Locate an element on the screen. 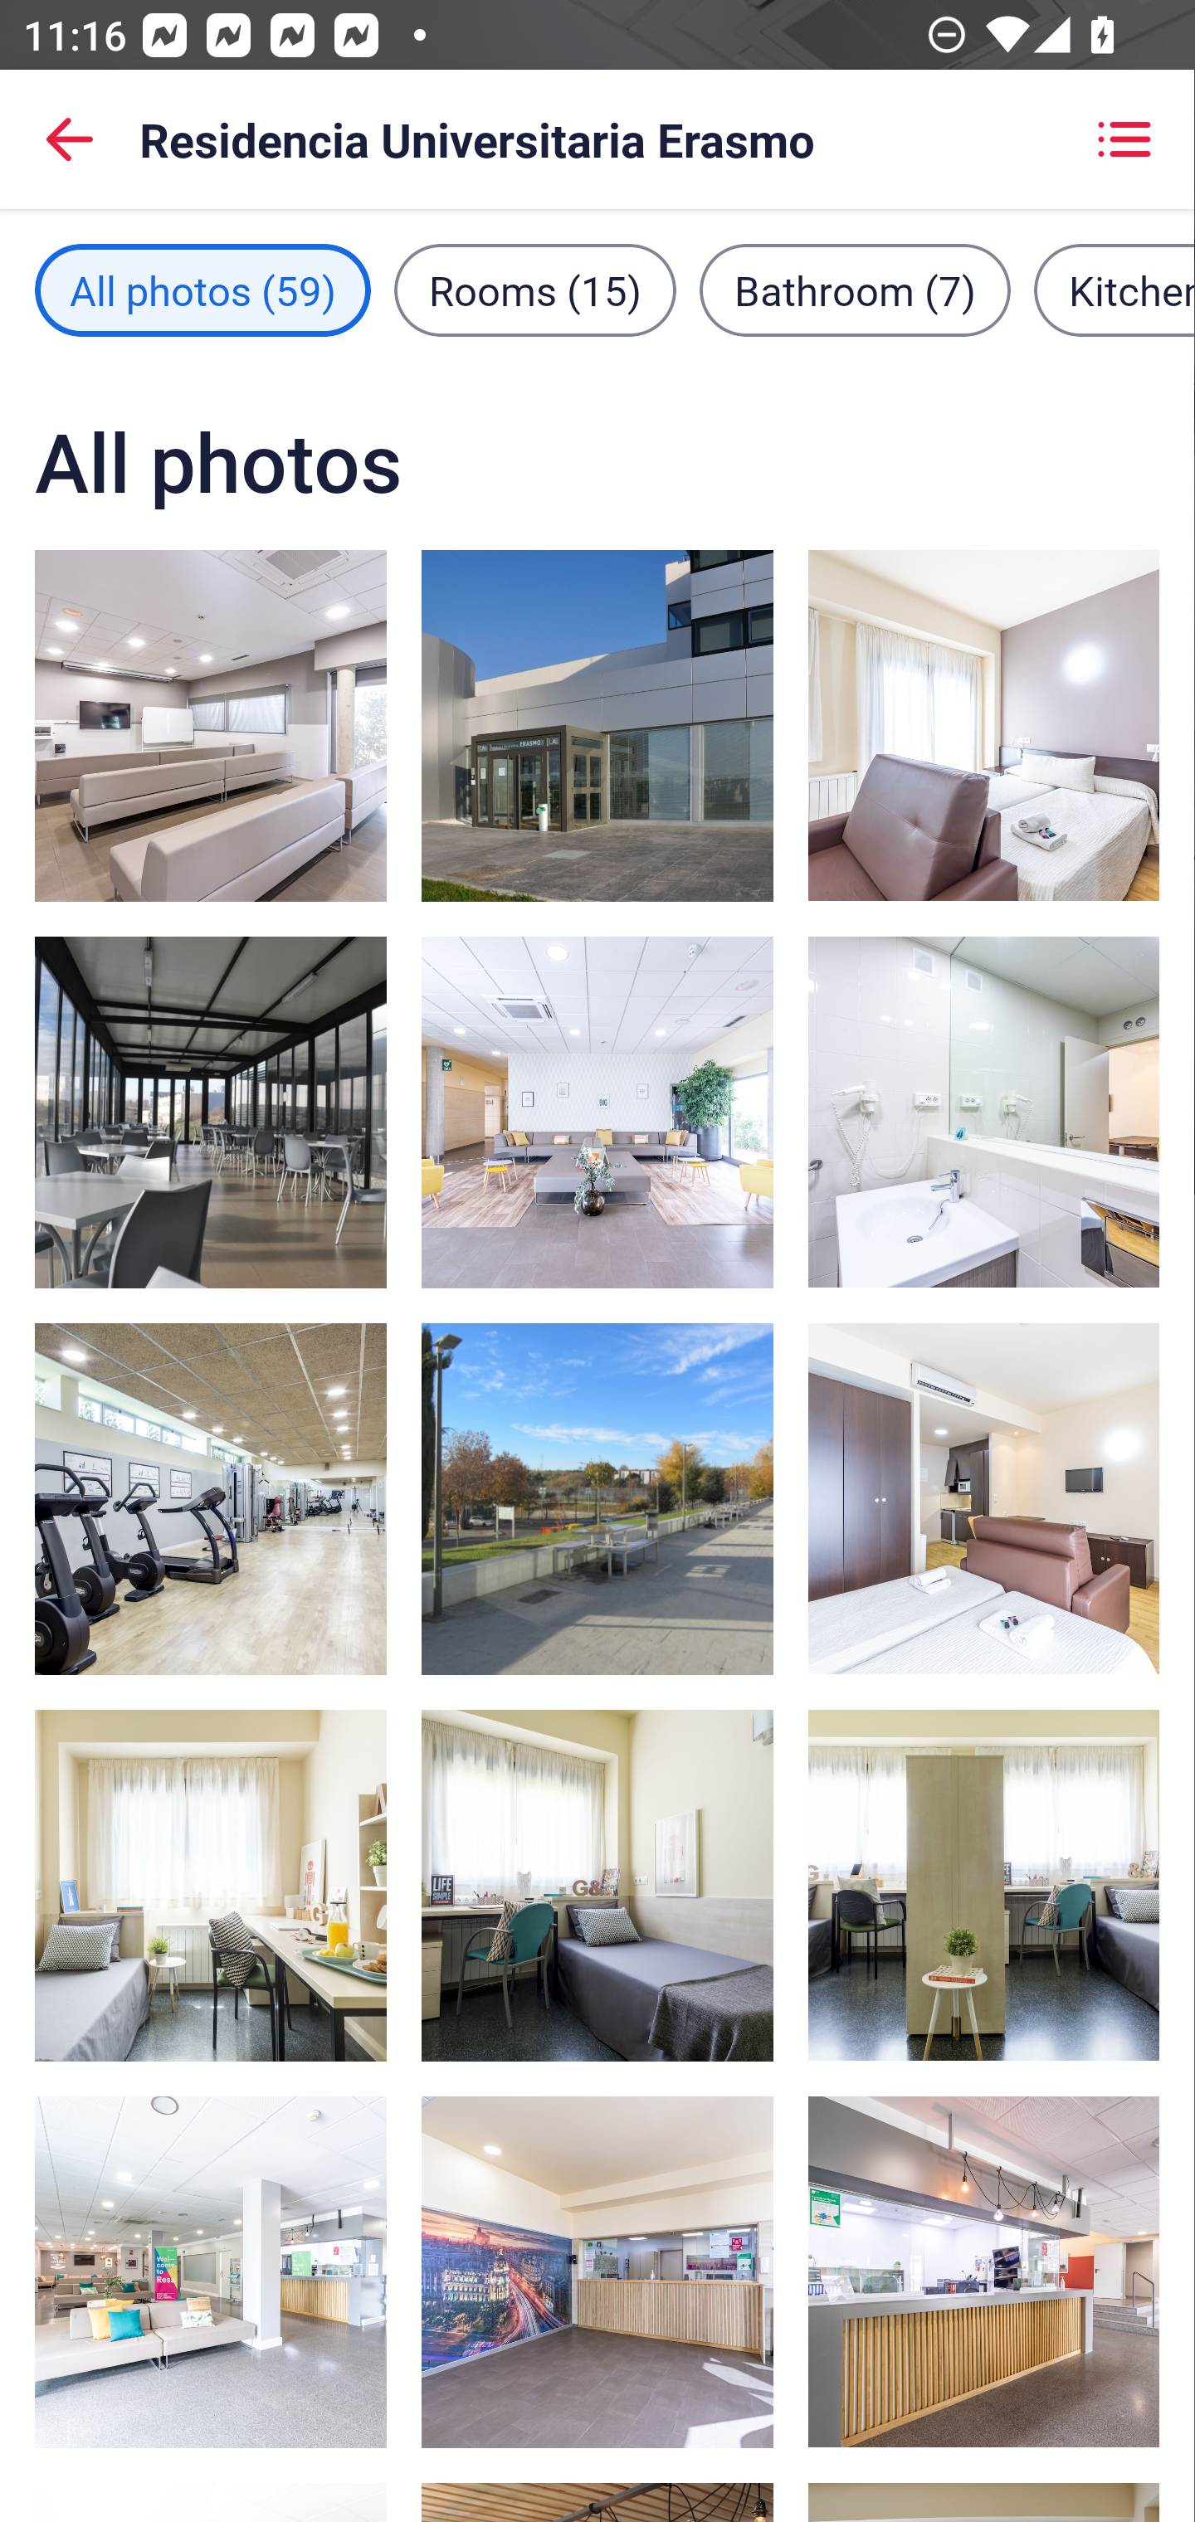 The image size is (1195, 2522). Bathroom filter, 7 images is located at coordinates (855, 290).